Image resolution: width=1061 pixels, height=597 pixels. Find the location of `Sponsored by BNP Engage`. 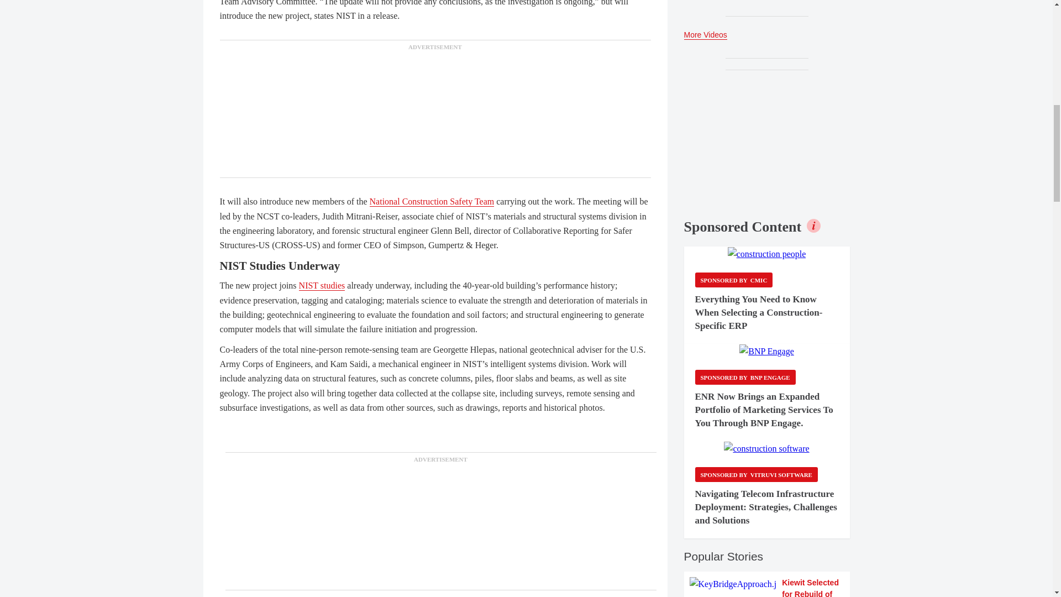

Sponsored by BNP Engage is located at coordinates (745, 377).